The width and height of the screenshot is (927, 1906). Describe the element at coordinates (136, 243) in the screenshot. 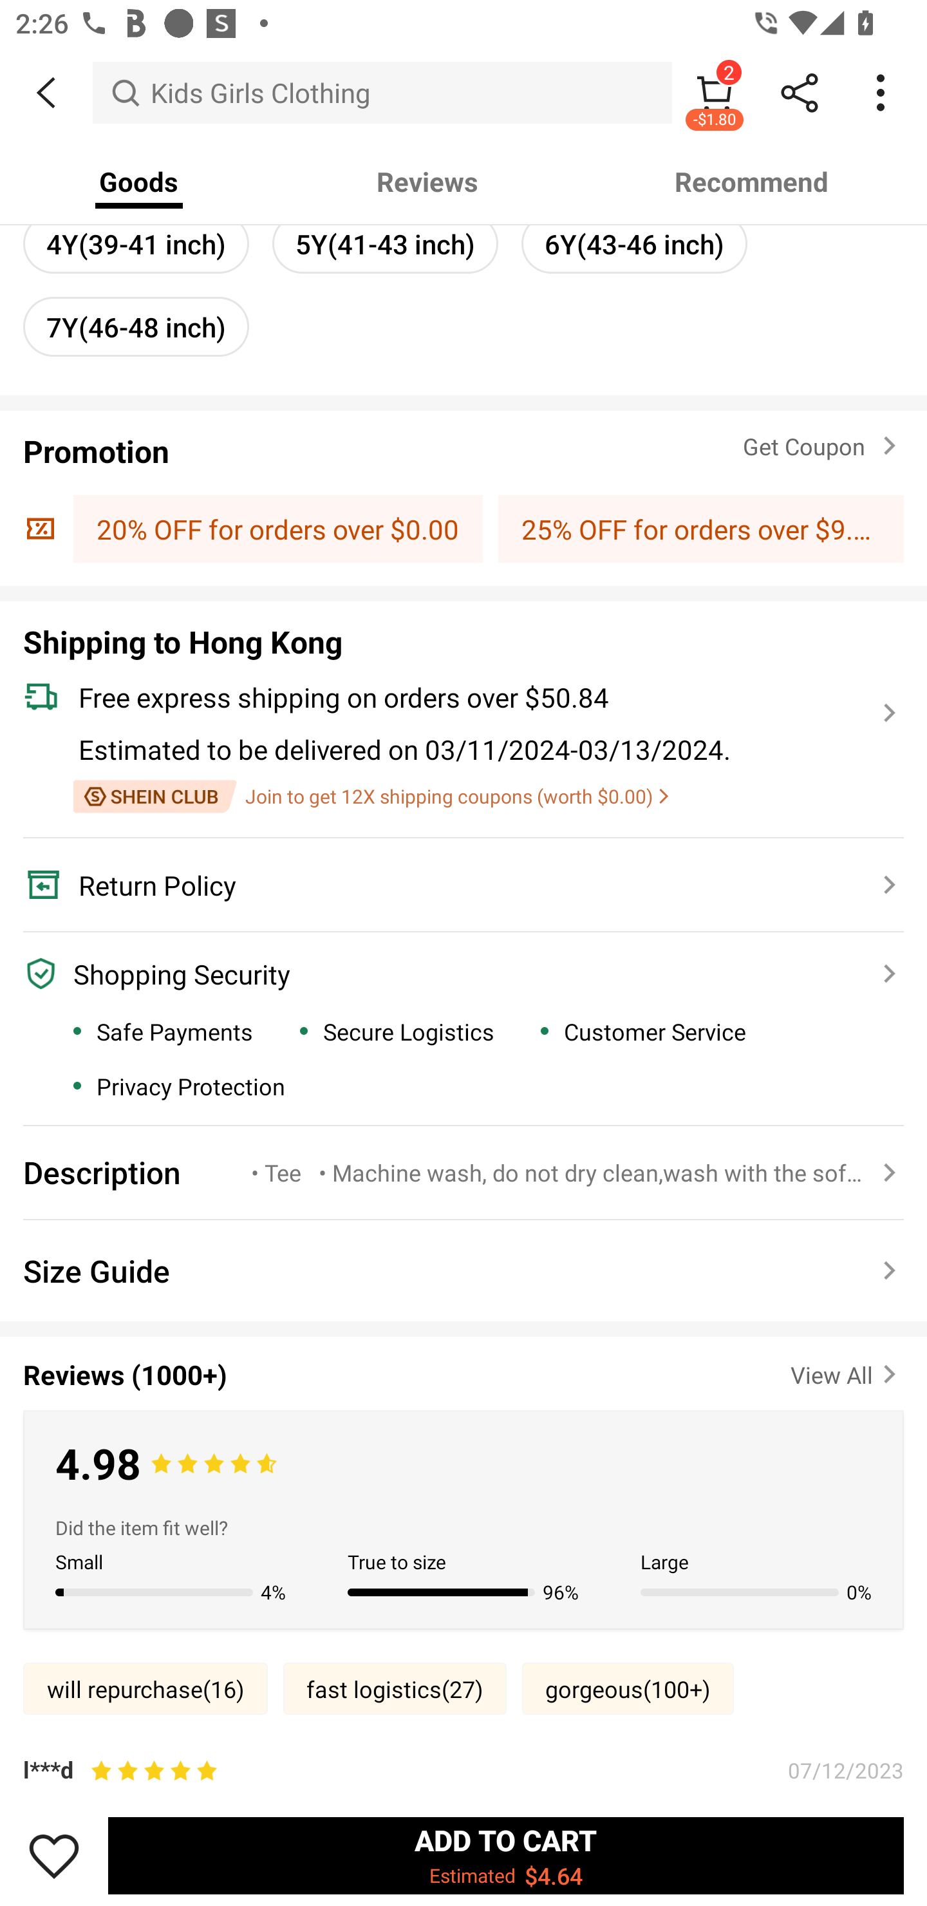

I see `4Y(39-41 inch) 4Y(39-41 inch)unselected option` at that location.